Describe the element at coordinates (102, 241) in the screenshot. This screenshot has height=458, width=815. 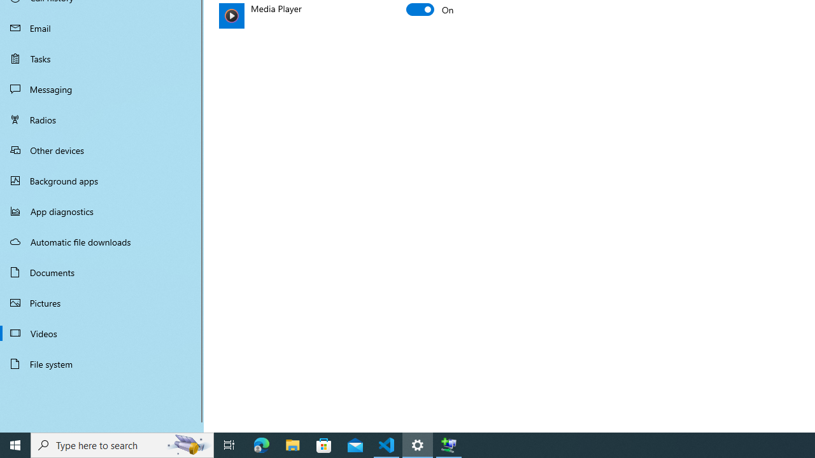
I see `Automatic file downloads` at that location.